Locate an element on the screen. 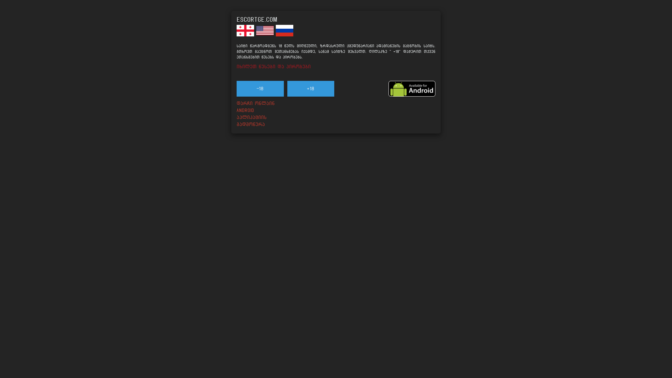  tatia is located at coordinates (440, 99).